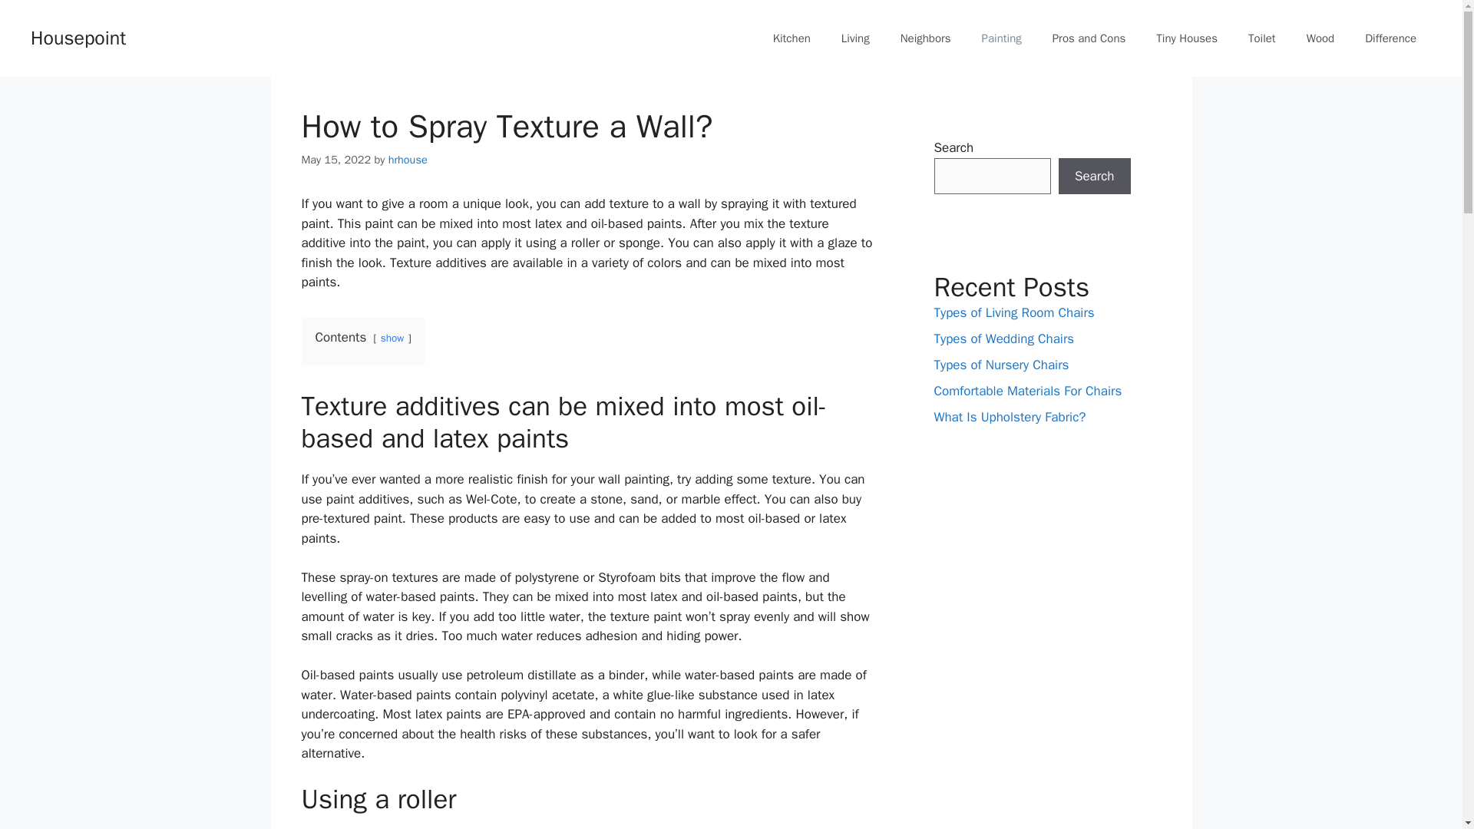 The image size is (1474, 829). I want to click on Housepoint, so click(78, 37).